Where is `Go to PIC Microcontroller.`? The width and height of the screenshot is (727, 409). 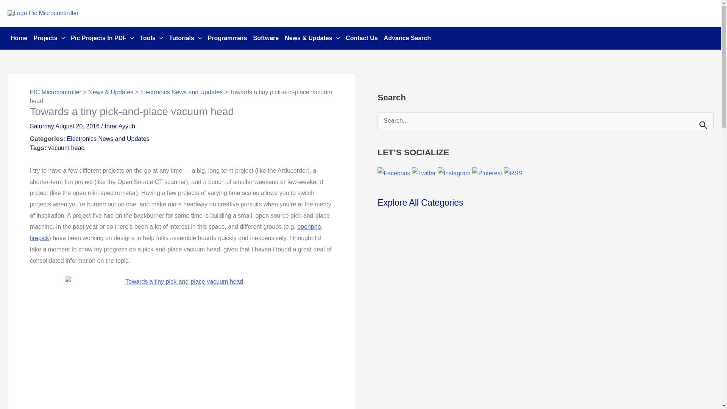 Go to PIC Microcontroller. is located at coordinates (55, 92).